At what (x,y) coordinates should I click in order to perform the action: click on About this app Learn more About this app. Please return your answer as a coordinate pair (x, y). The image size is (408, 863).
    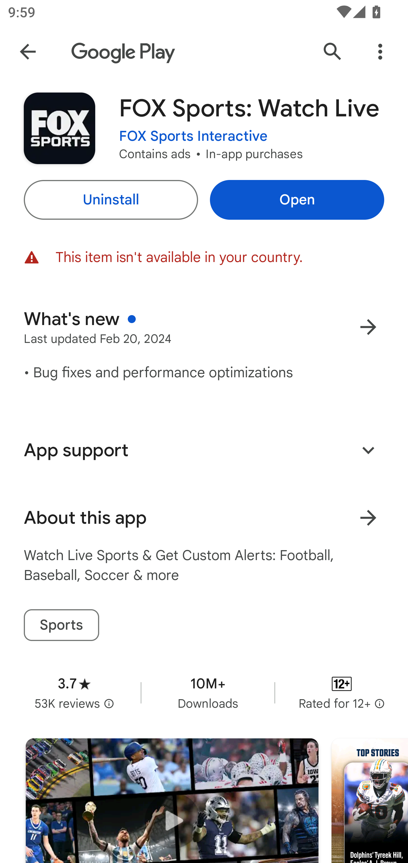
    Looking at the image, I should click on (204, 518).